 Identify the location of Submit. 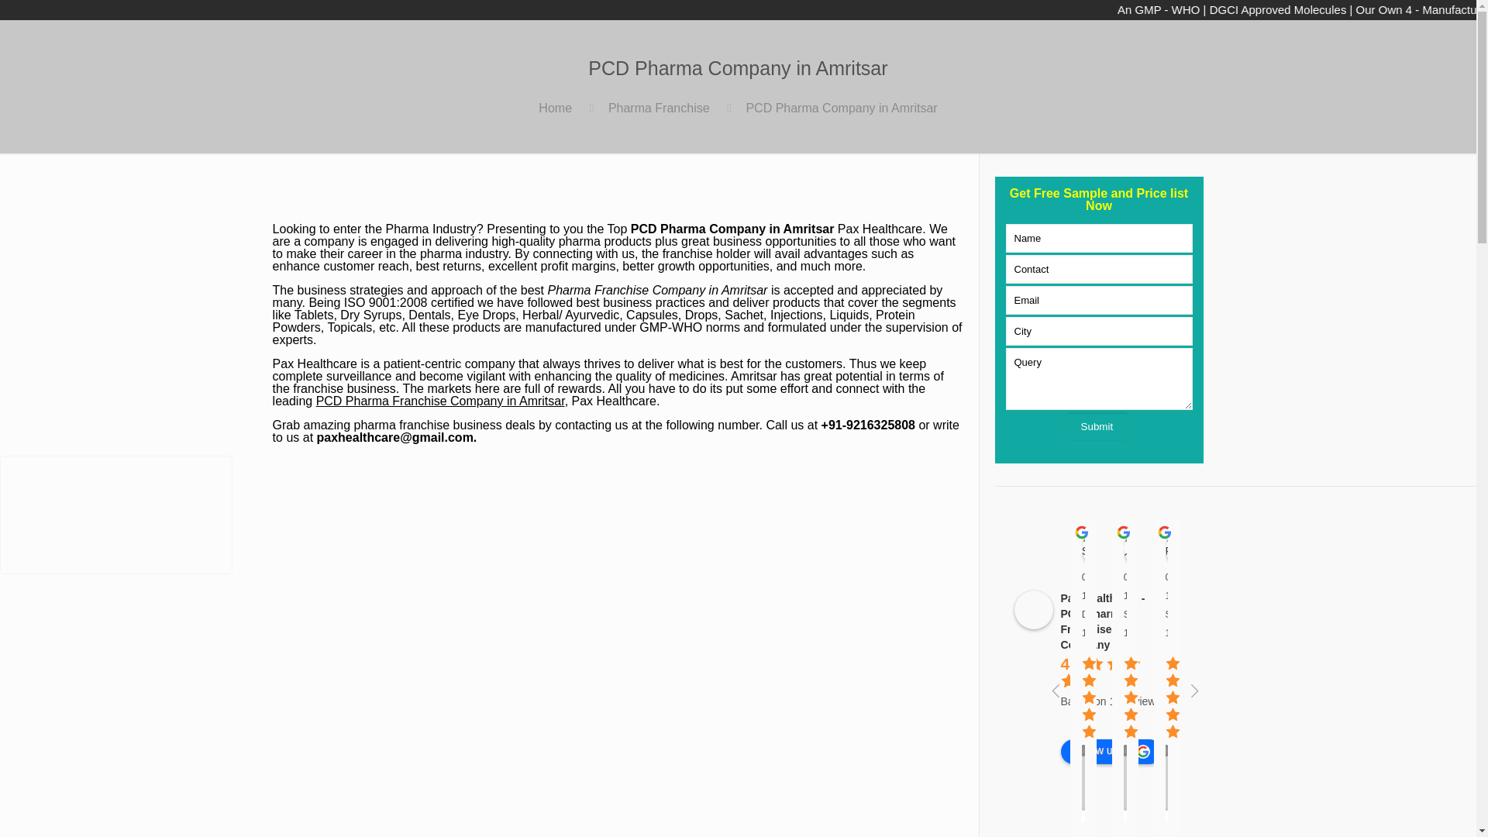
(1096, 426).